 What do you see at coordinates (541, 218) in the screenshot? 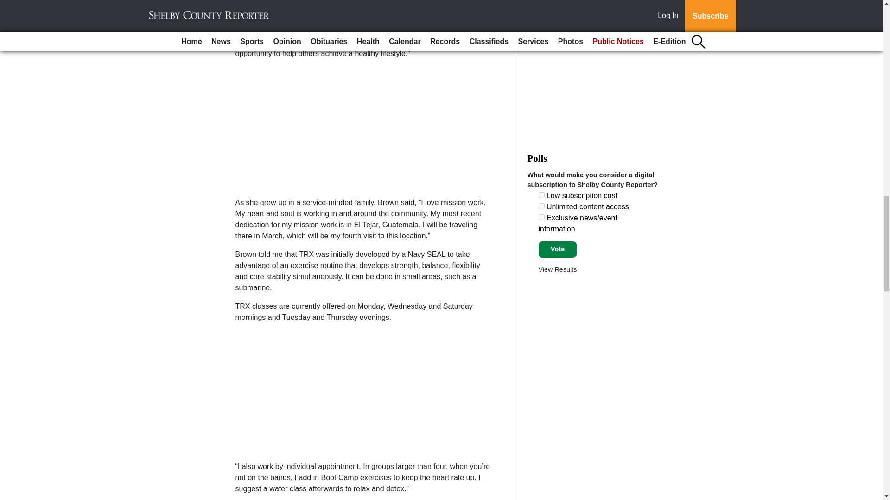
I see `4638` at bounding box center [541, 218].